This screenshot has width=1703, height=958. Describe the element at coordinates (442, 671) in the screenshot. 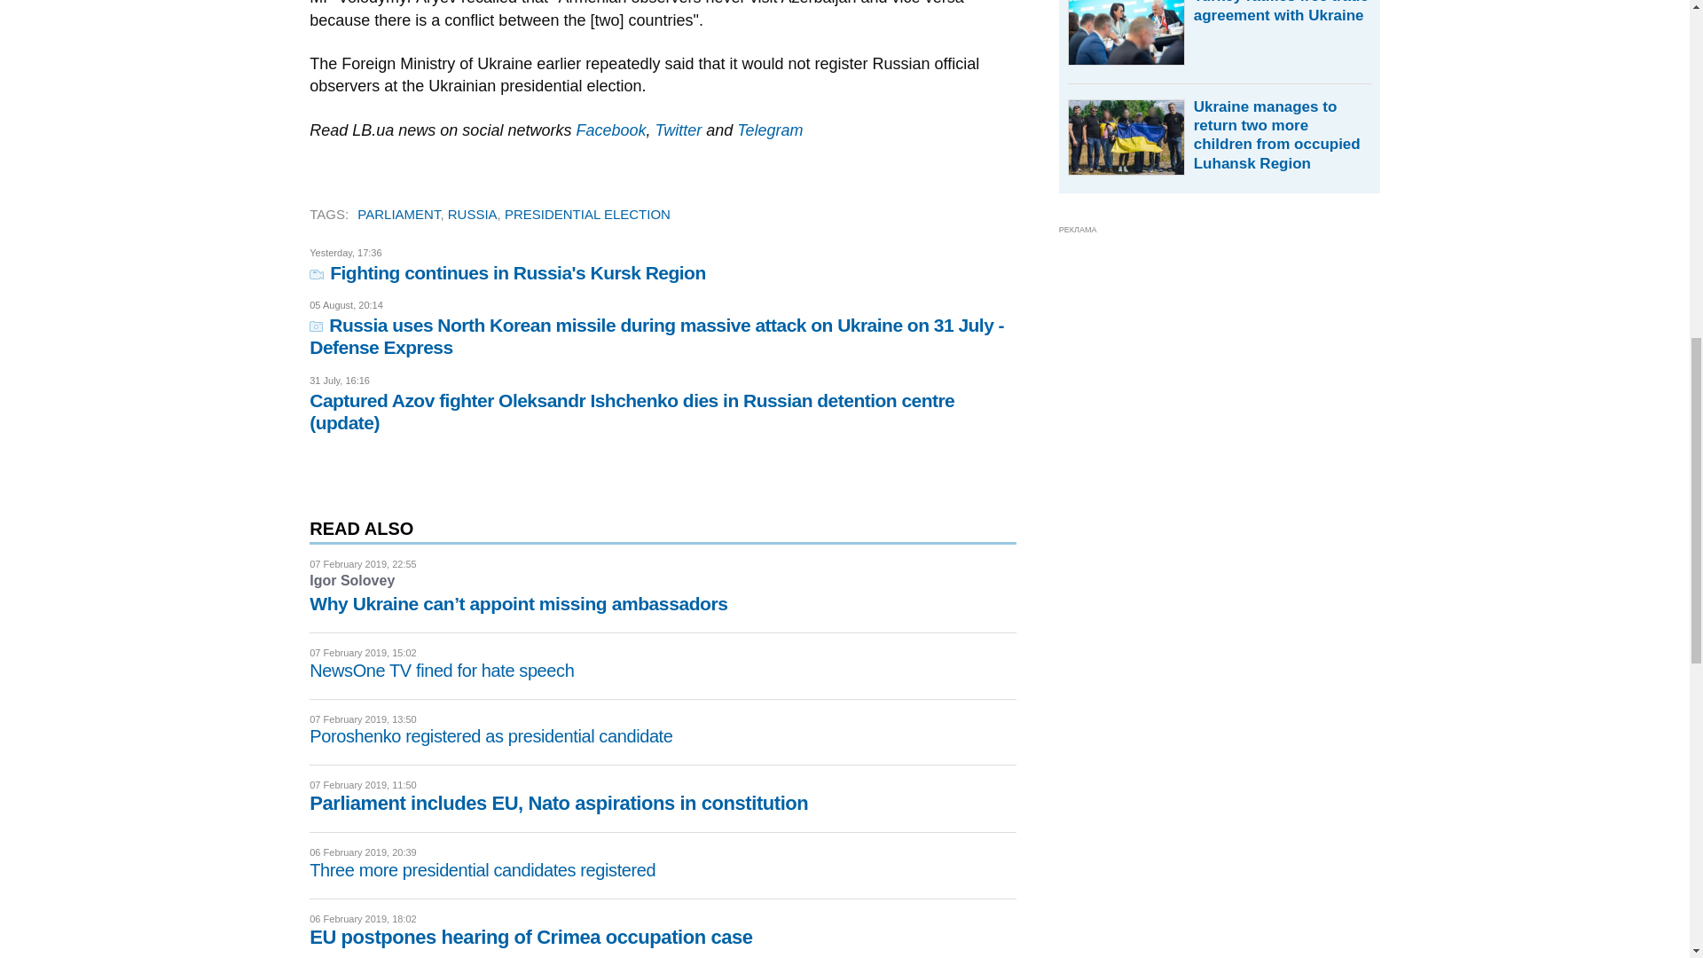

I see `NewsOne TV fined for hate speech` at that location.